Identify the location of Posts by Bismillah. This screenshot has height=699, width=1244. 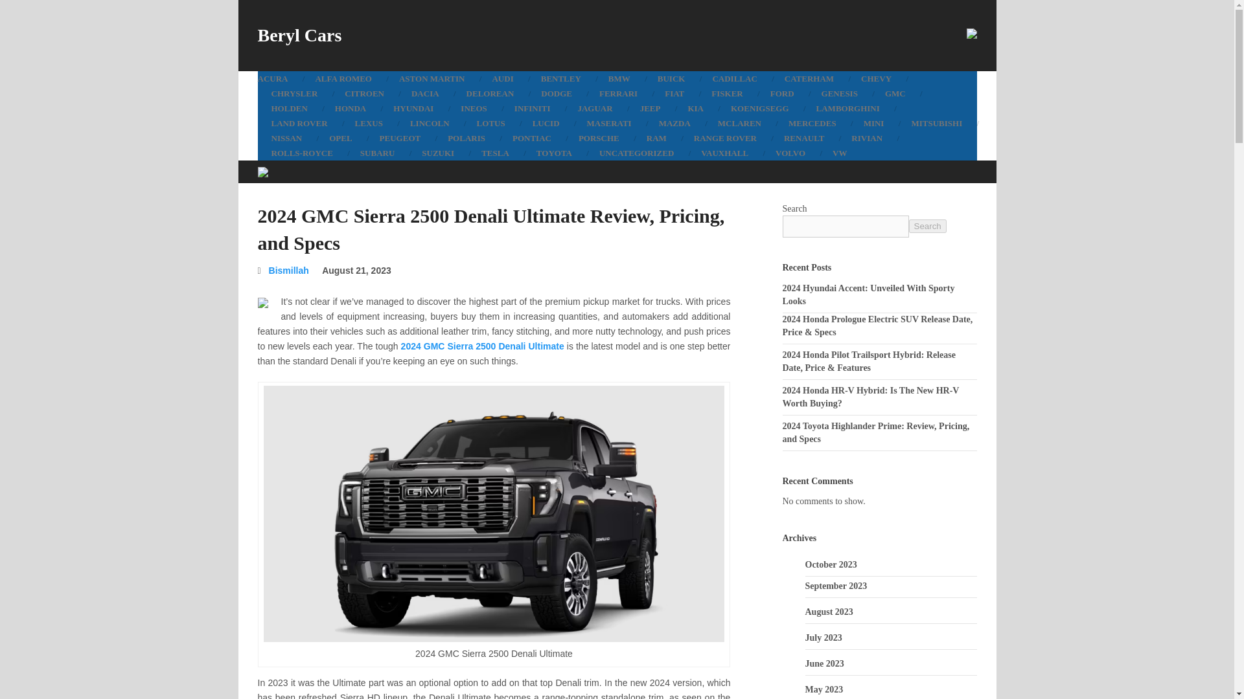
(288, 271).